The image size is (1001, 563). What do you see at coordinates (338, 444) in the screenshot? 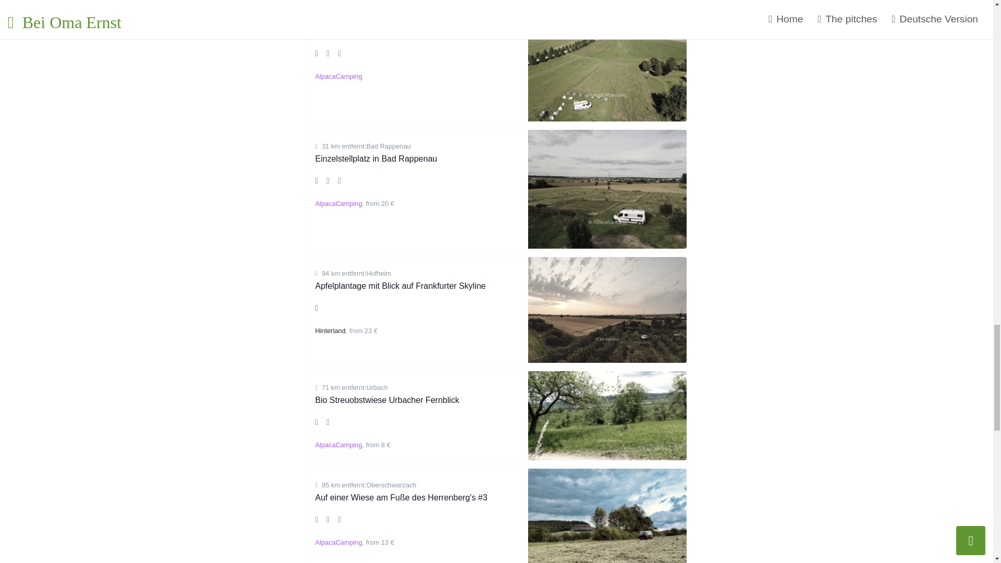
I see `AlpacaCamping` at bounding box center [338, 444].